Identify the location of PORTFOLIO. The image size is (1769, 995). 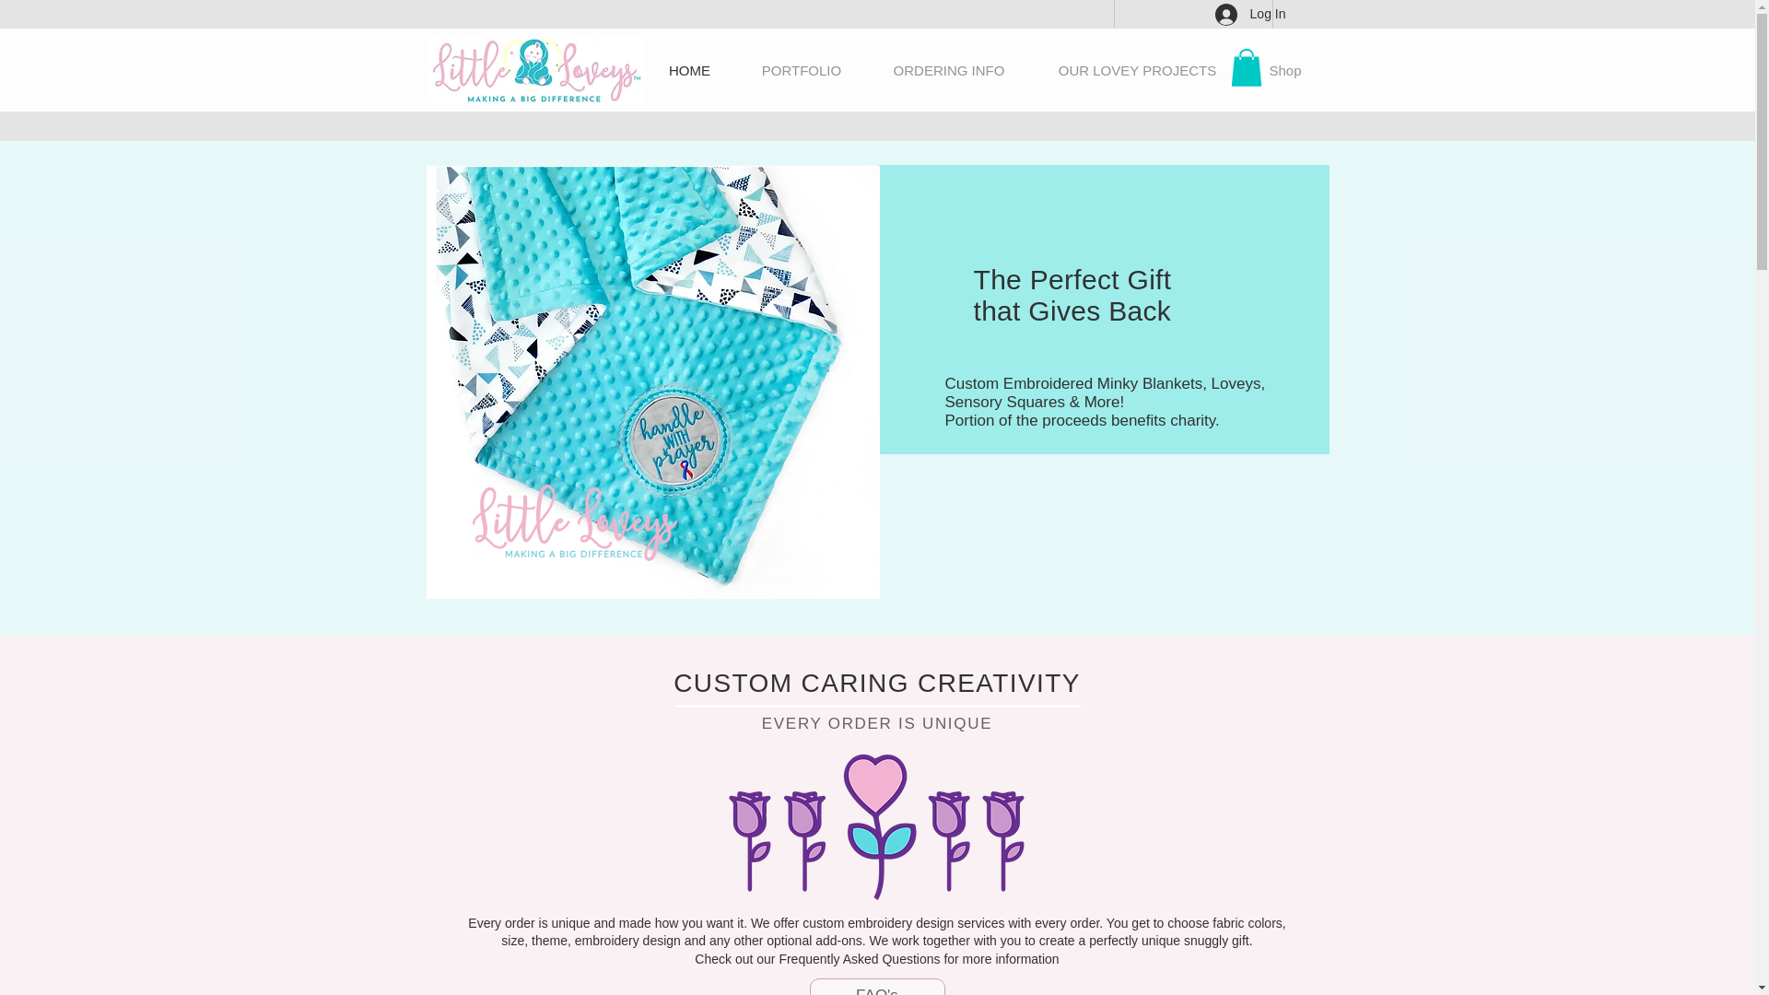
(801, 70).